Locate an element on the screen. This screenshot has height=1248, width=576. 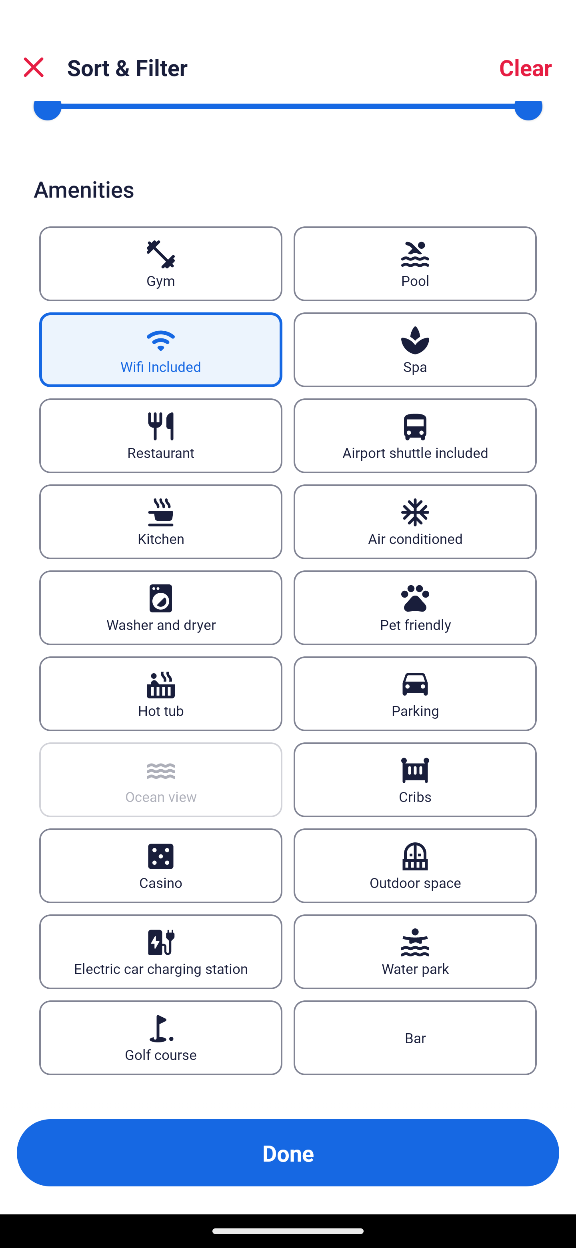
Wifi Included is located at coordinates (160, 350).